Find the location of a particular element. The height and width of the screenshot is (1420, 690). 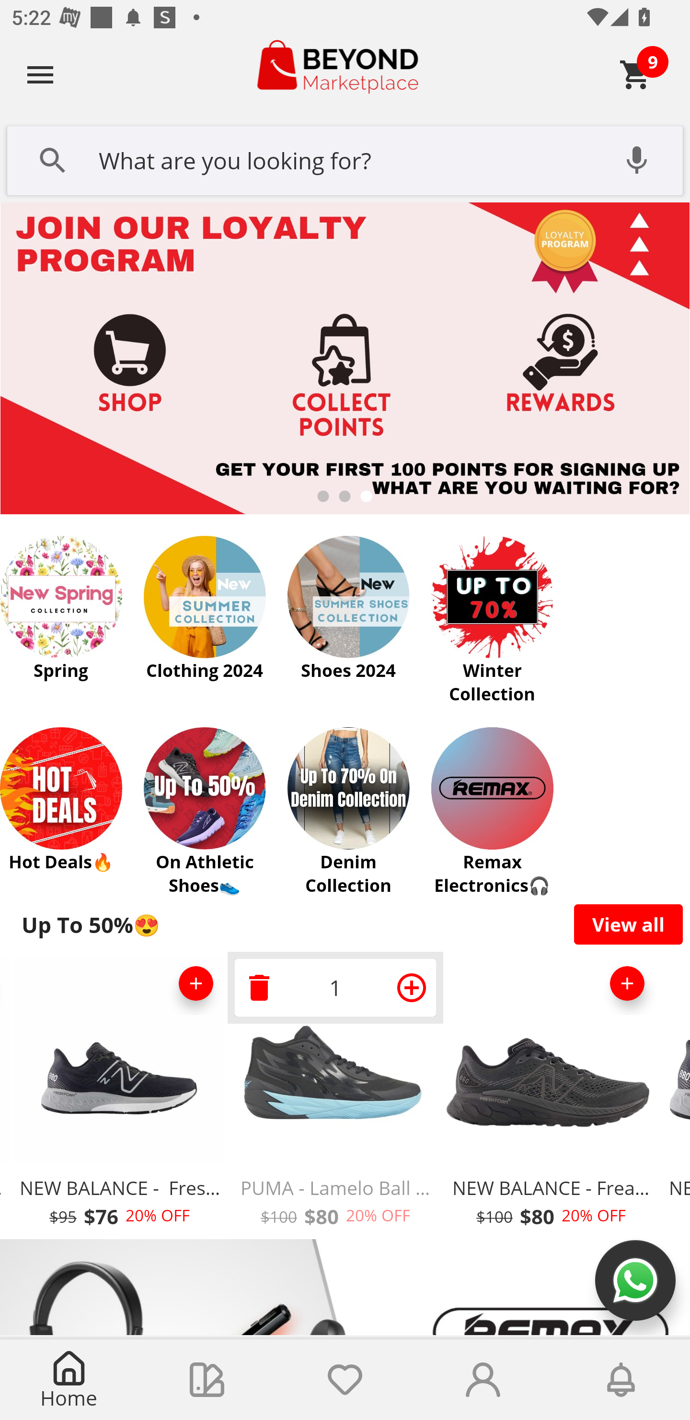

What are you looking for? is located at coordinates (345, 159).